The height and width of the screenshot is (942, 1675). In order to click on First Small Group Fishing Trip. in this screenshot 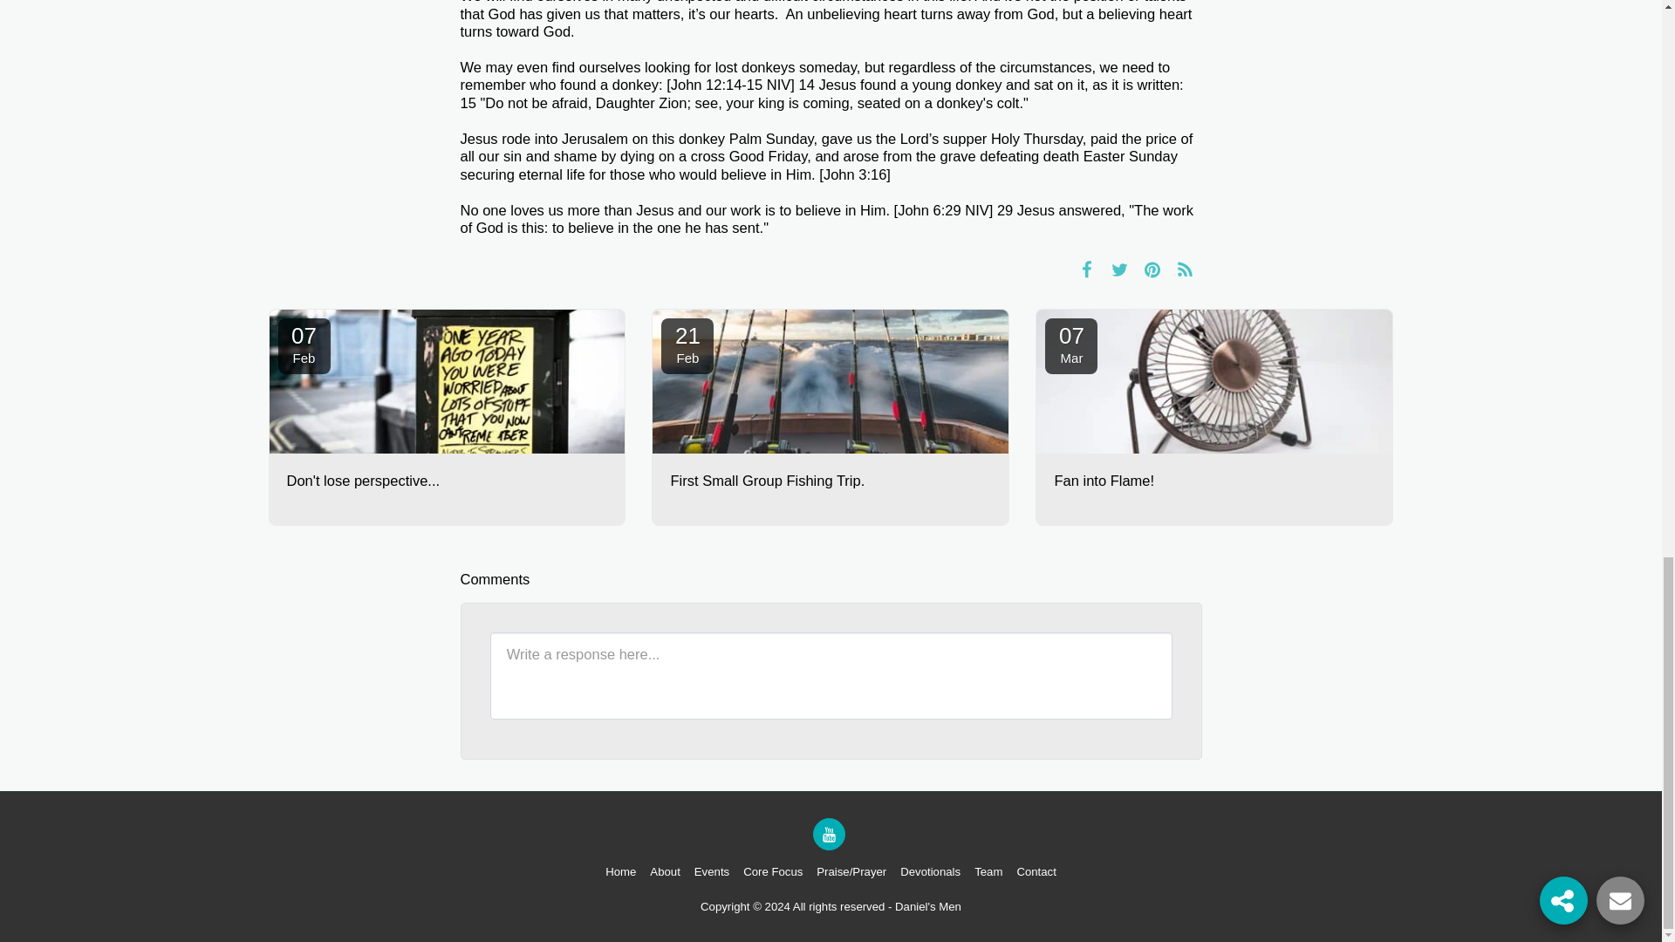, I will do `click(447, 481)`.